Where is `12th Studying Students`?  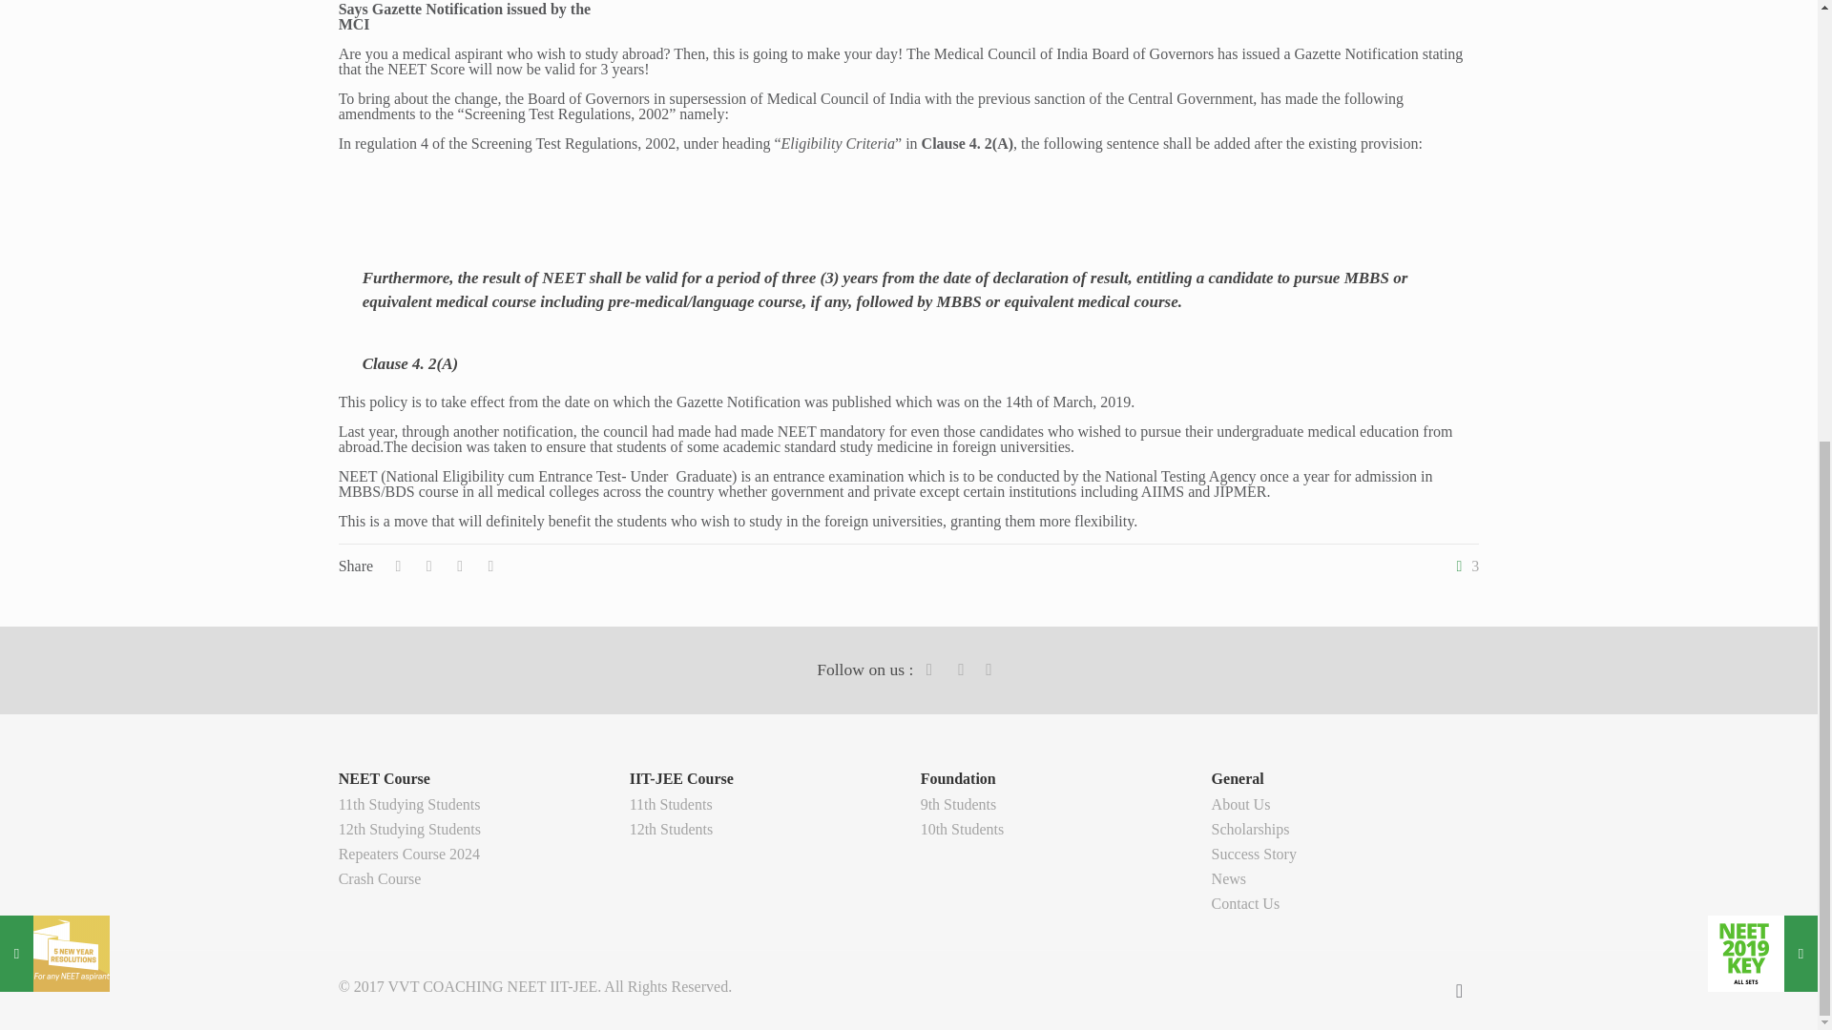
12th Studying Students is located at coordinates (409, 829).